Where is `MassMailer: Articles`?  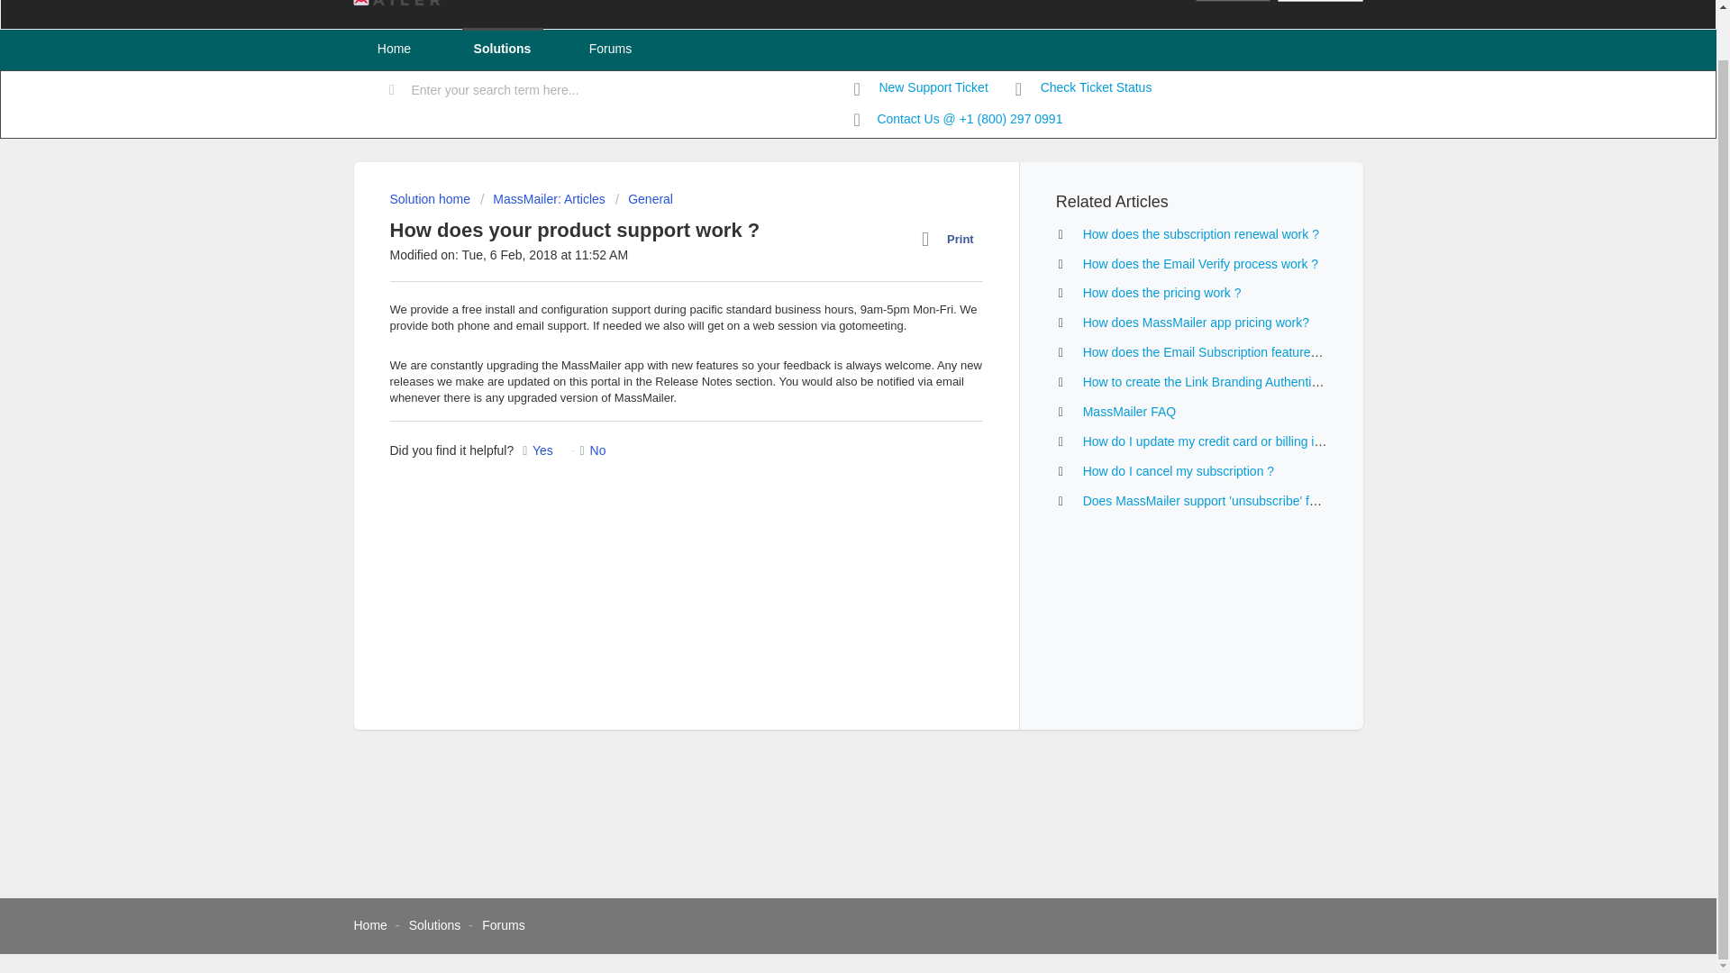 MassMailer: Articles is located at coordinates (542, 198).